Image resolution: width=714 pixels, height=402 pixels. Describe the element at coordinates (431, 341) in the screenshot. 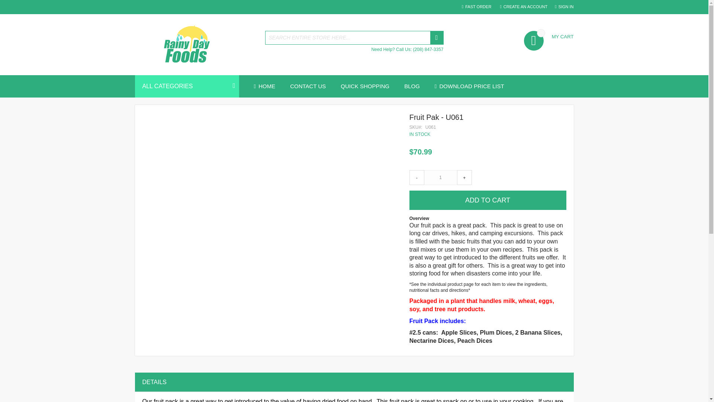

I see `Nectarine Dices` at that location.